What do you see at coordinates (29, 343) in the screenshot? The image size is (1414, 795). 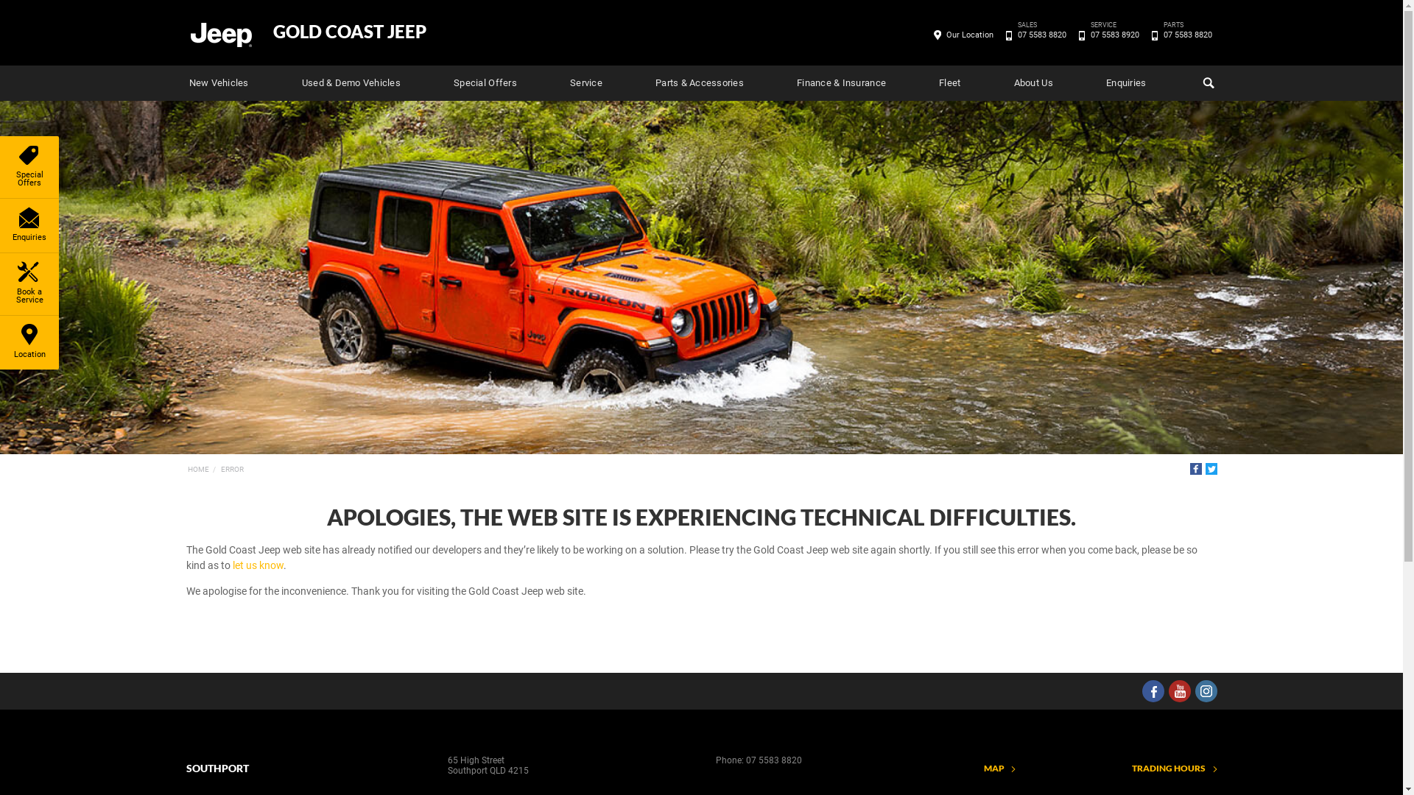 I see `Location` at bounding box center [29, 343].